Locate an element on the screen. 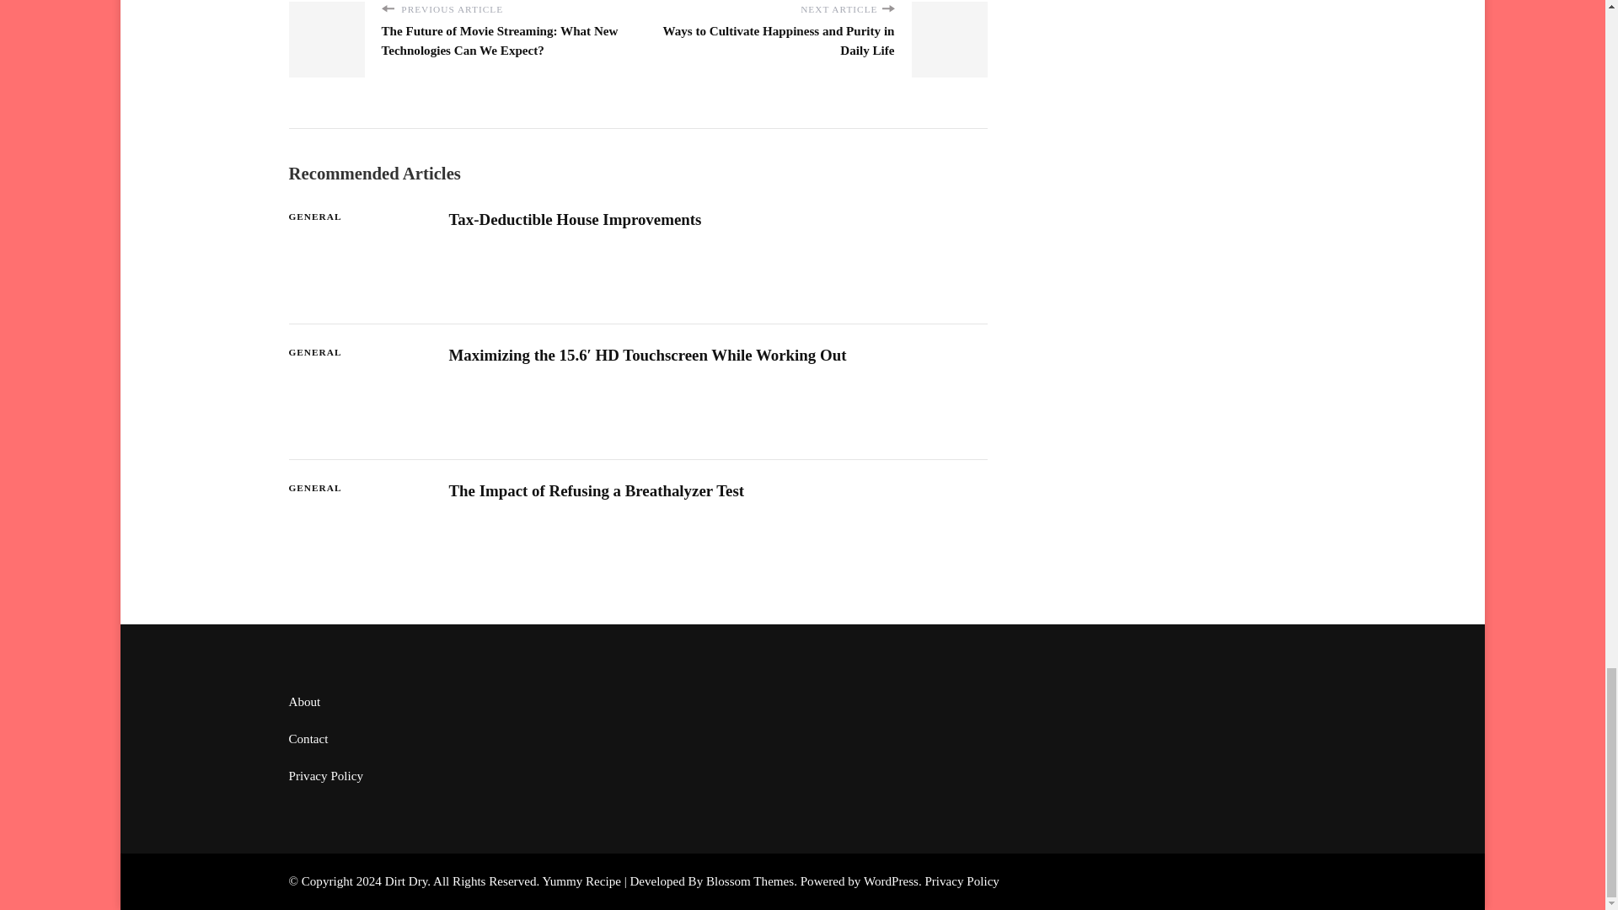 This screenshot has width=1618, height=910. GENERAL is located at coordinates (314, 488).